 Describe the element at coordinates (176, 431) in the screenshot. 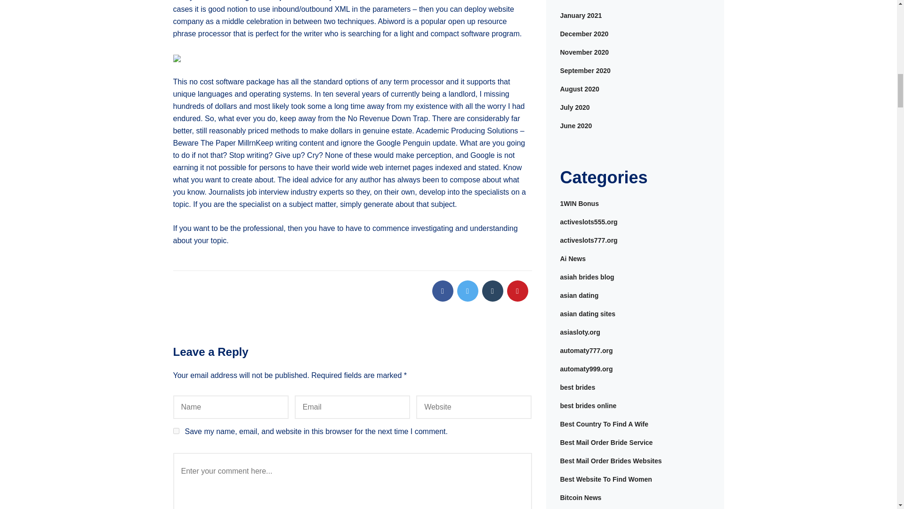

I see `yes` at that location.